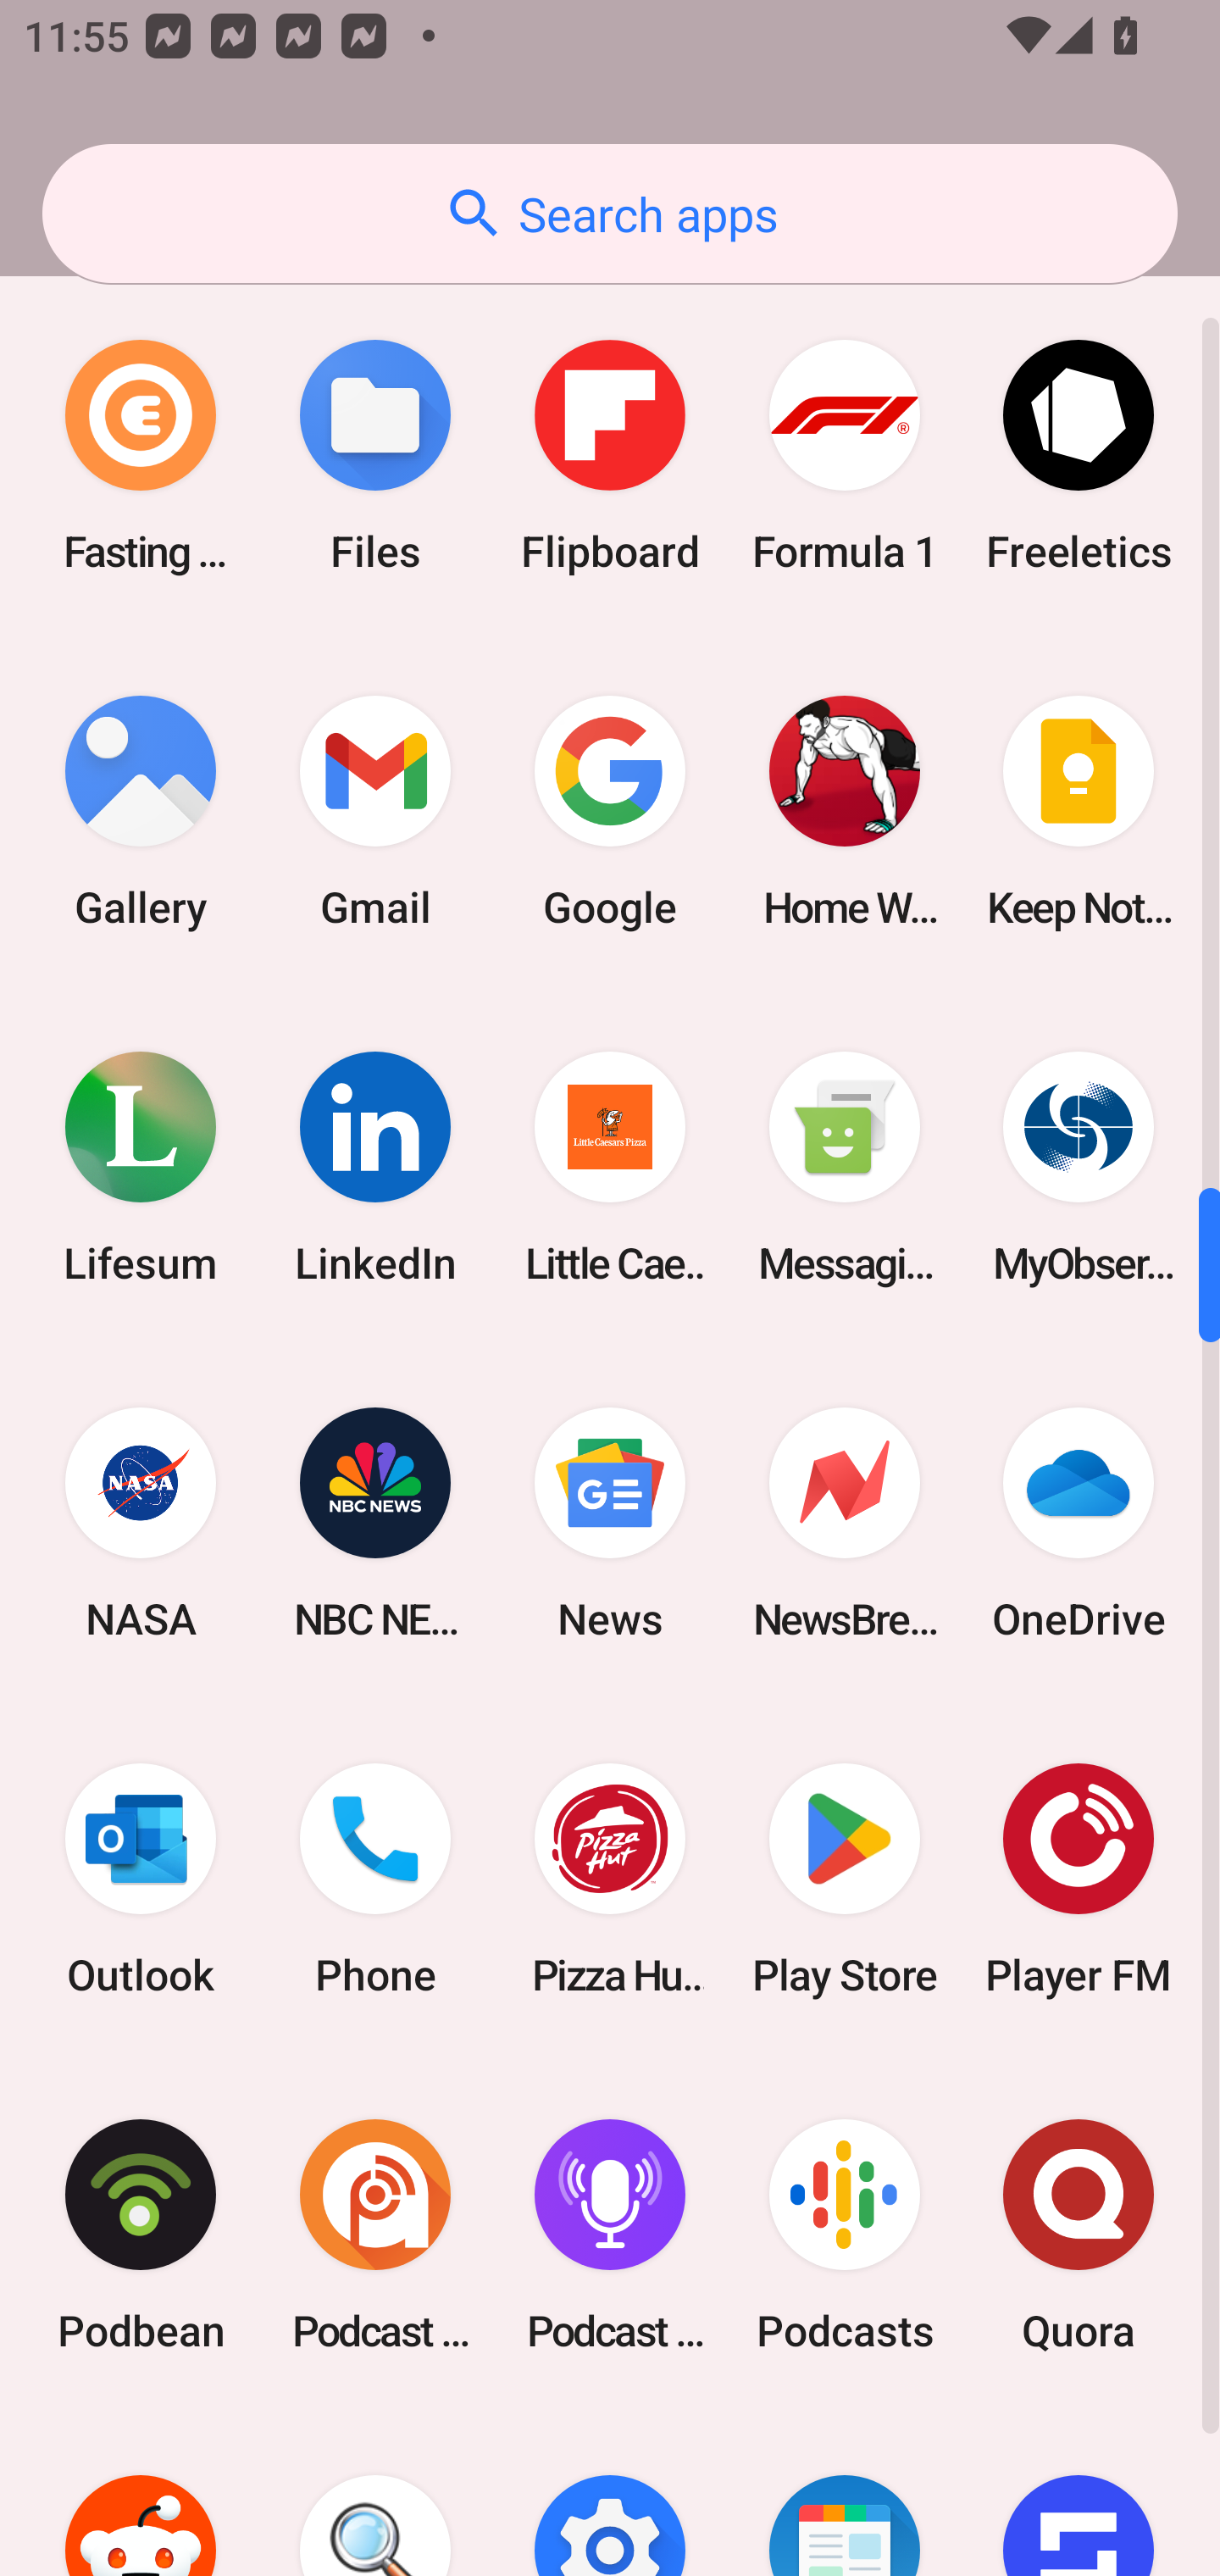 Image resolution: width=1220 pixels, height=2576 pixels. What do you see at coordinates (844, 456) in the screenshot?
I see `Formula 1` at bounding box center [844, 456].